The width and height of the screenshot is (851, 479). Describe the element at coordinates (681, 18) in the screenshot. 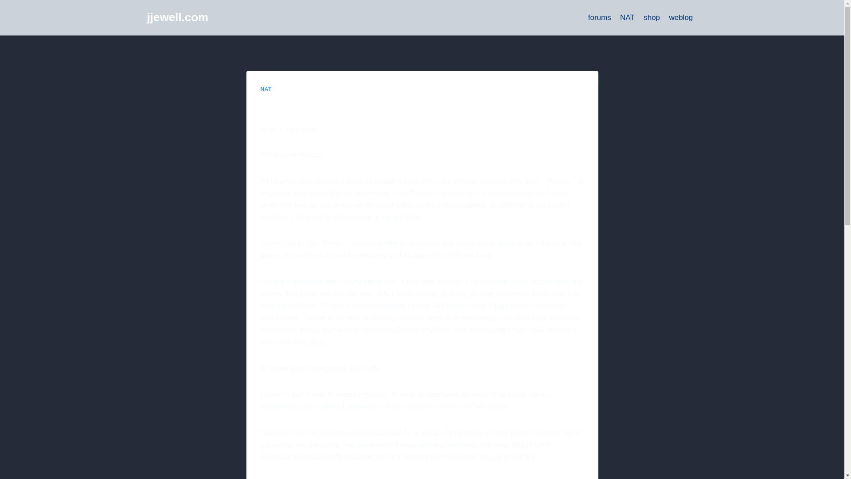

I see `weblog` at that location.